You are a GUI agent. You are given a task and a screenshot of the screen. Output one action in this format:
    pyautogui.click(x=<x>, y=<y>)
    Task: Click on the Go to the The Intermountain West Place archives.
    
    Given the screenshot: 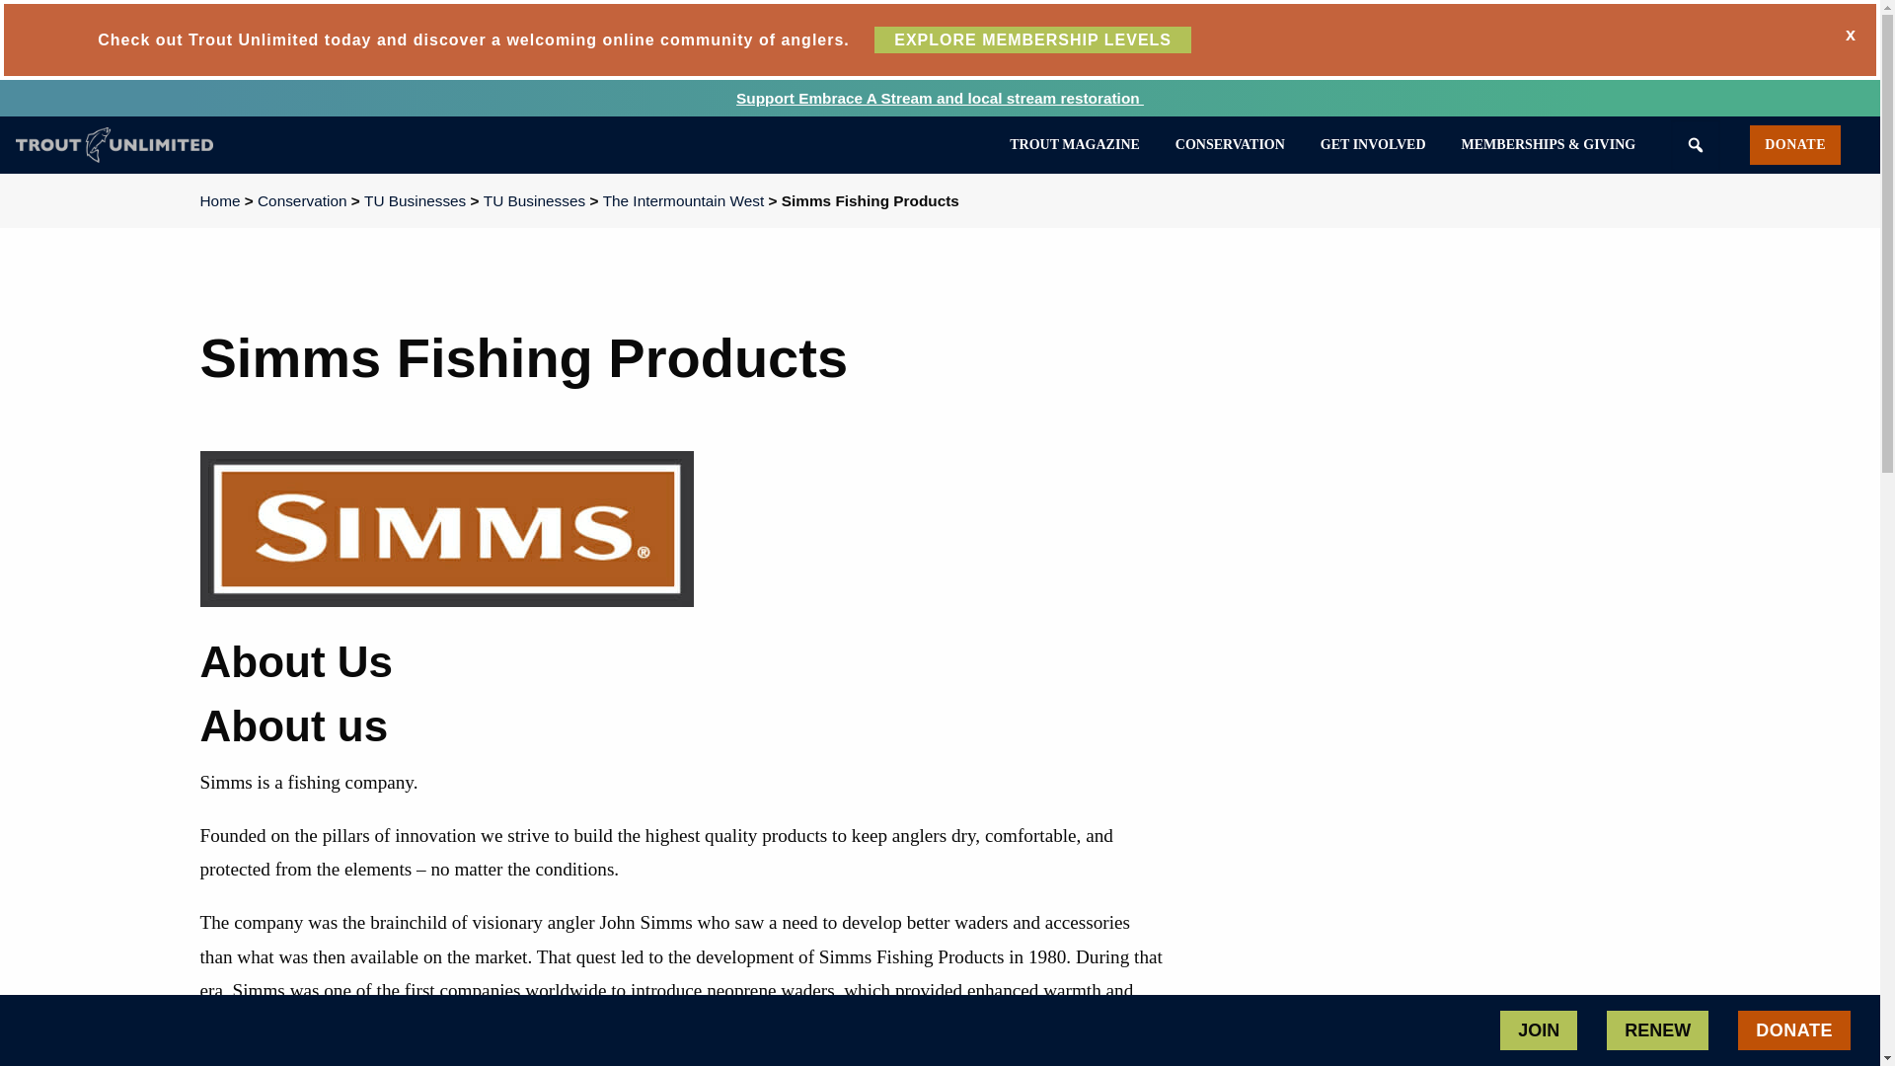 What is the action you would take?
    pyautogui.click(x=683, y=200)
    